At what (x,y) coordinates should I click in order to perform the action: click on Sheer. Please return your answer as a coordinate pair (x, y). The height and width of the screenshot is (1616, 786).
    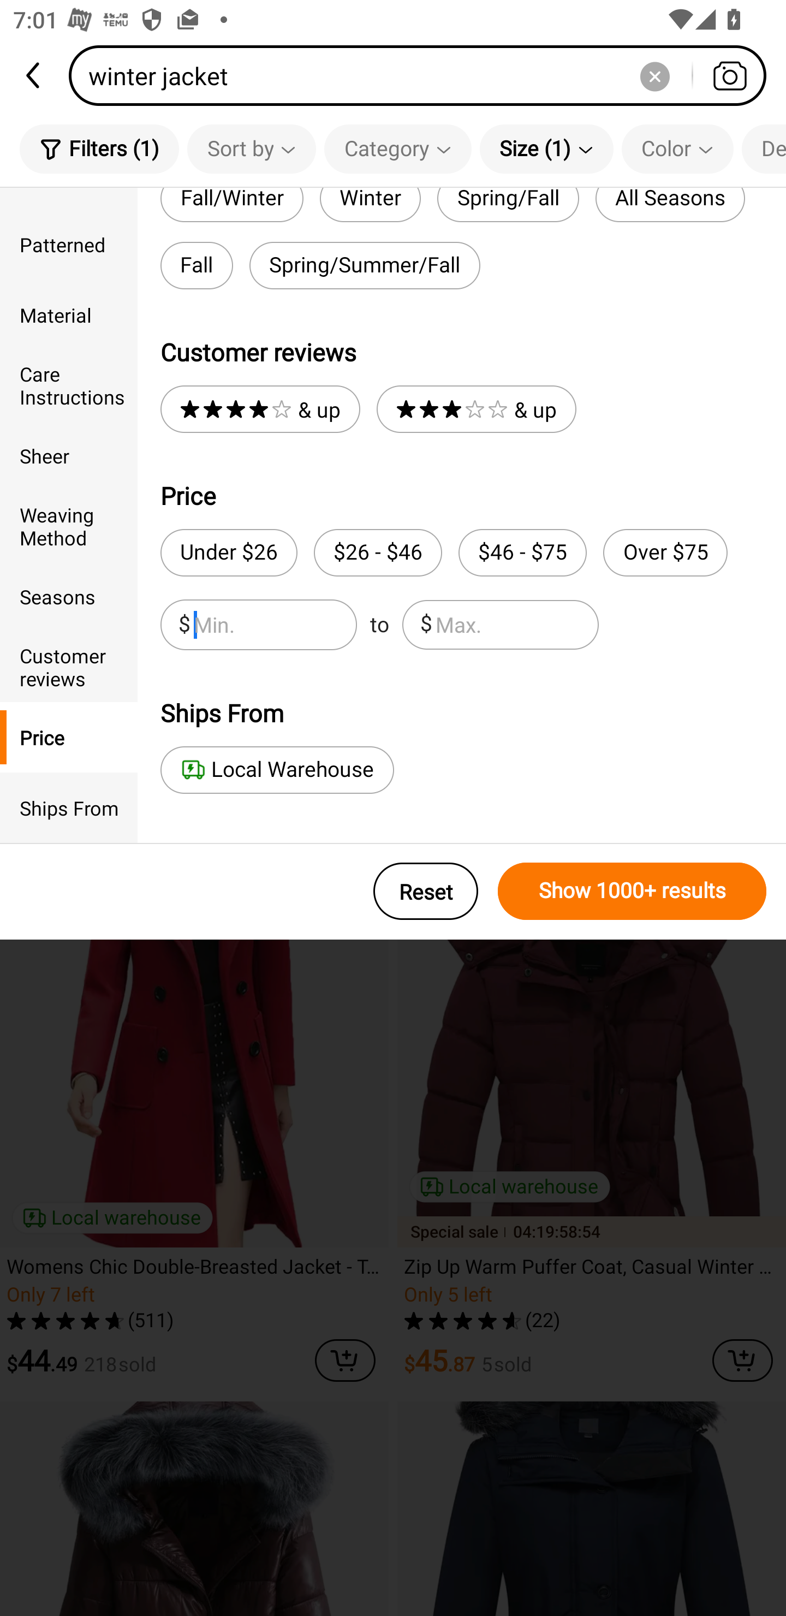
    Looking at the image, I should click on (69, 455).